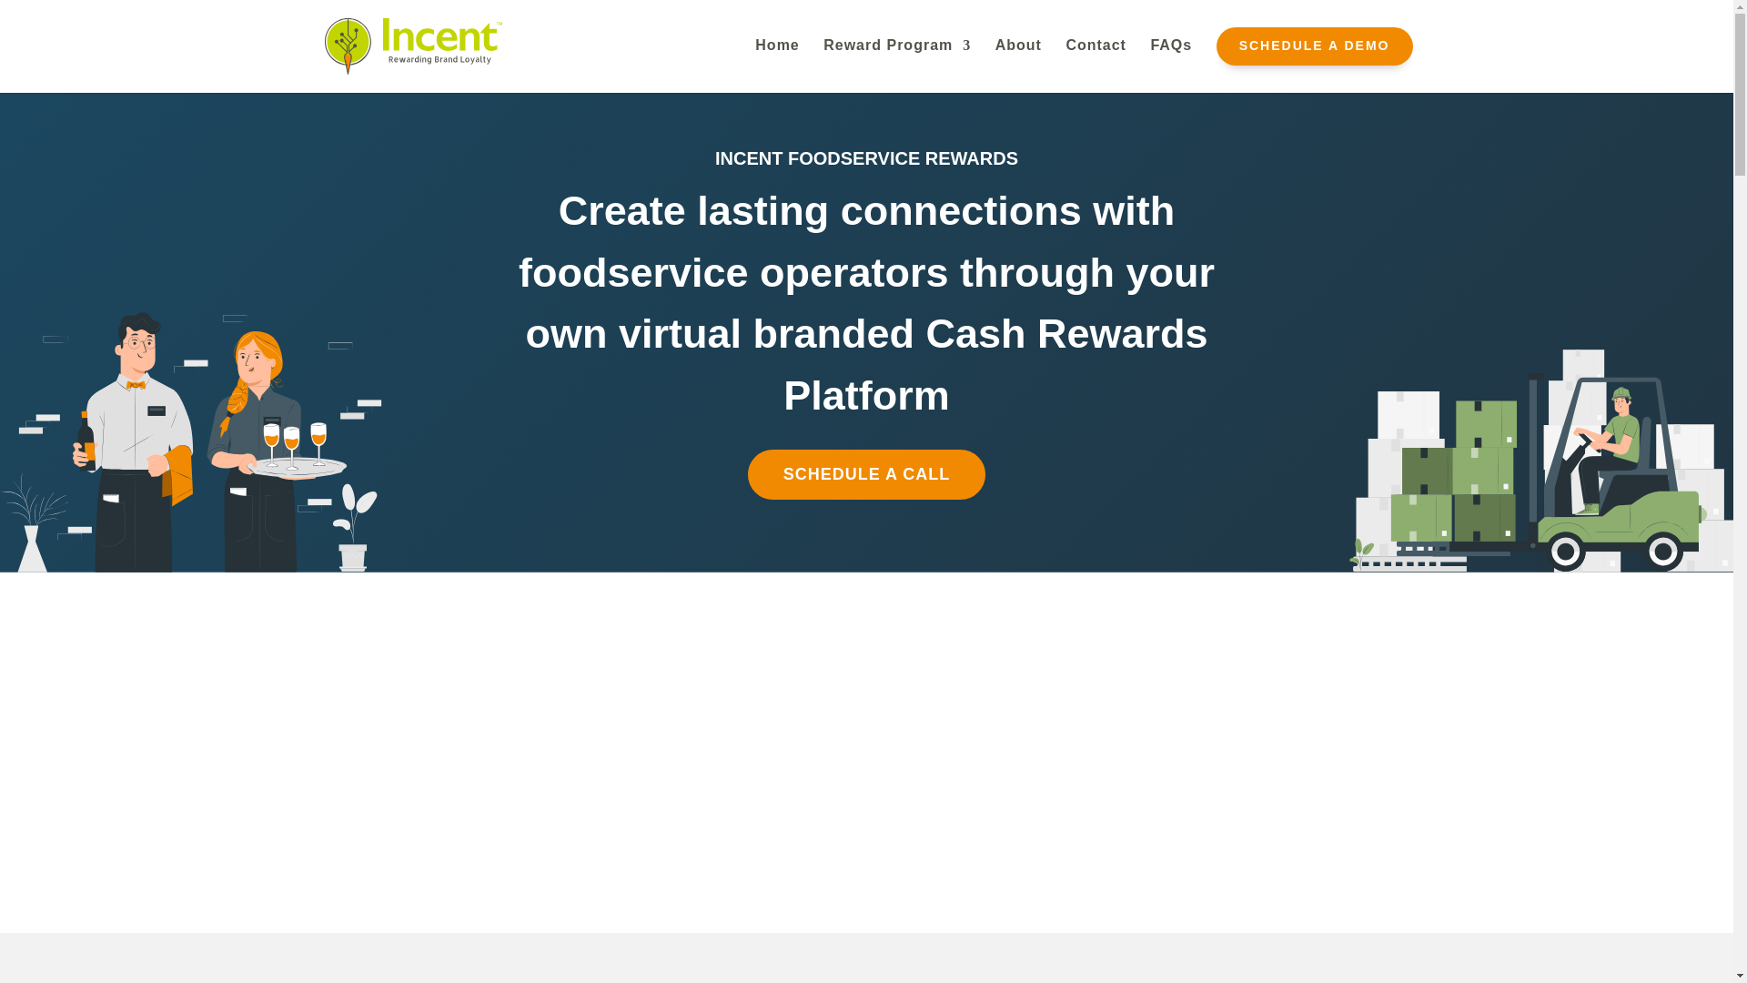 The image size is (1747, 983). What do you see at coordinates (1096, 59) in the screenshot?
I see `Contact` at bounding box center [1096, 59].